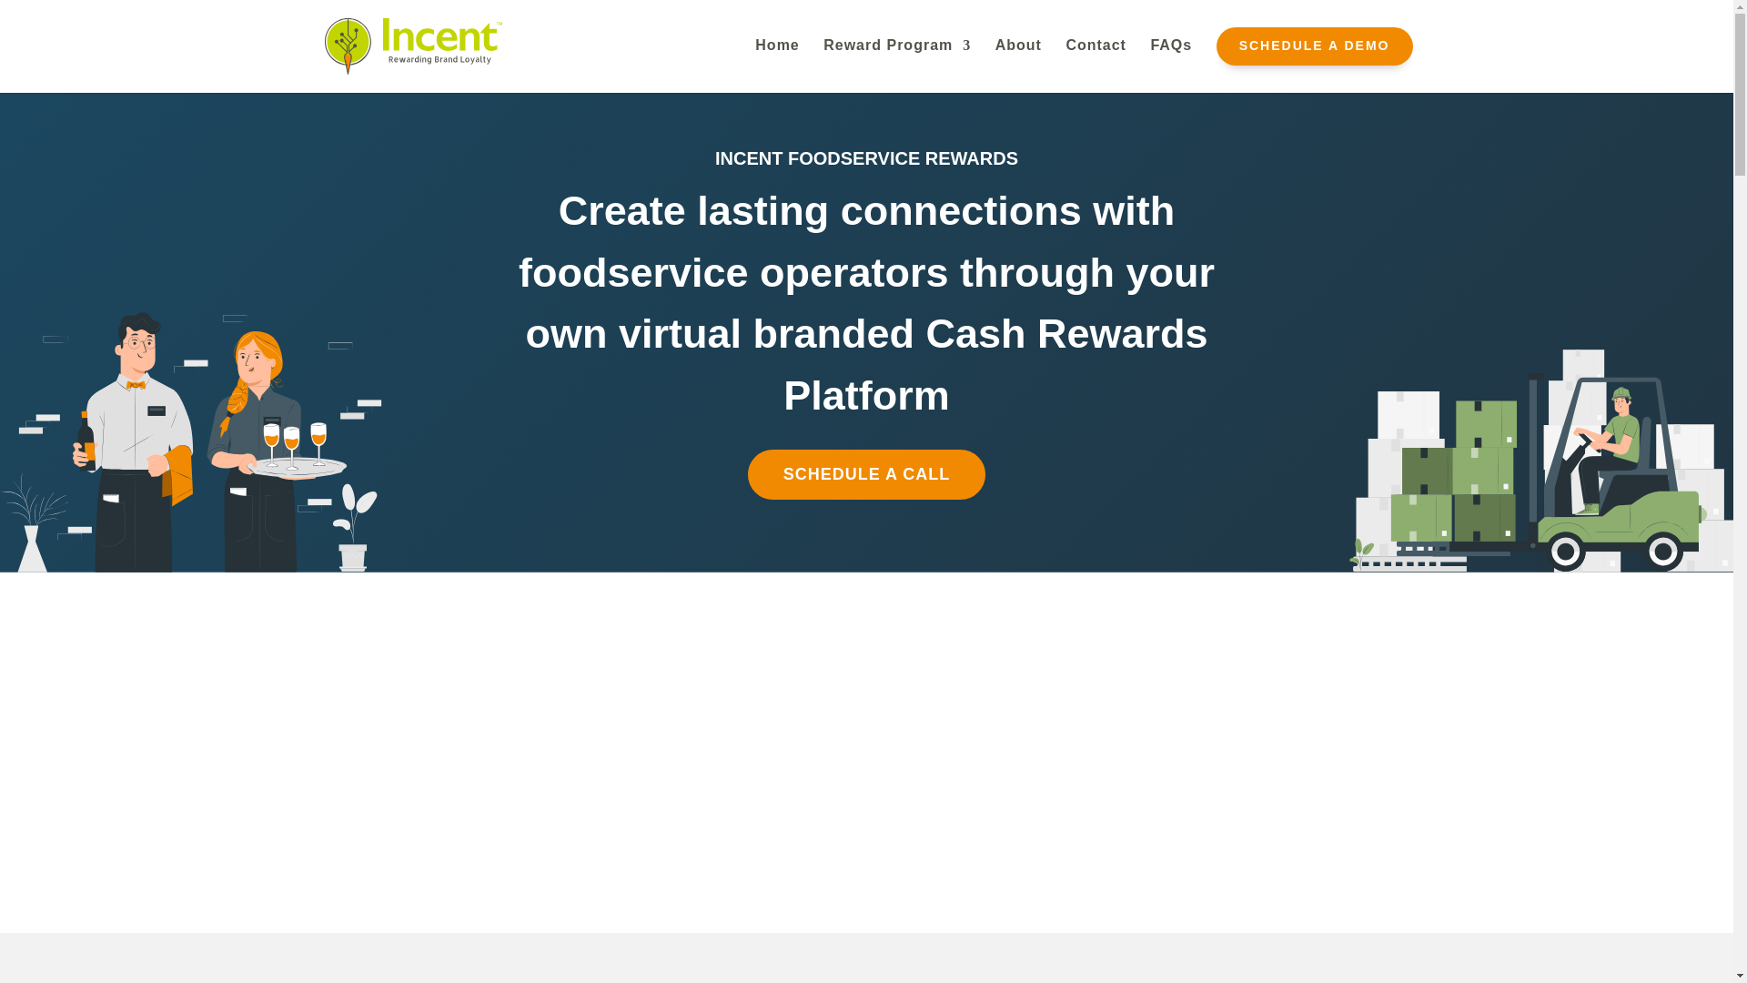 The image size is (1747, 983). What do you see at coordinates (1096, 59) in the screenshot?
I see `Contact` at bounding box center [1096, 59].